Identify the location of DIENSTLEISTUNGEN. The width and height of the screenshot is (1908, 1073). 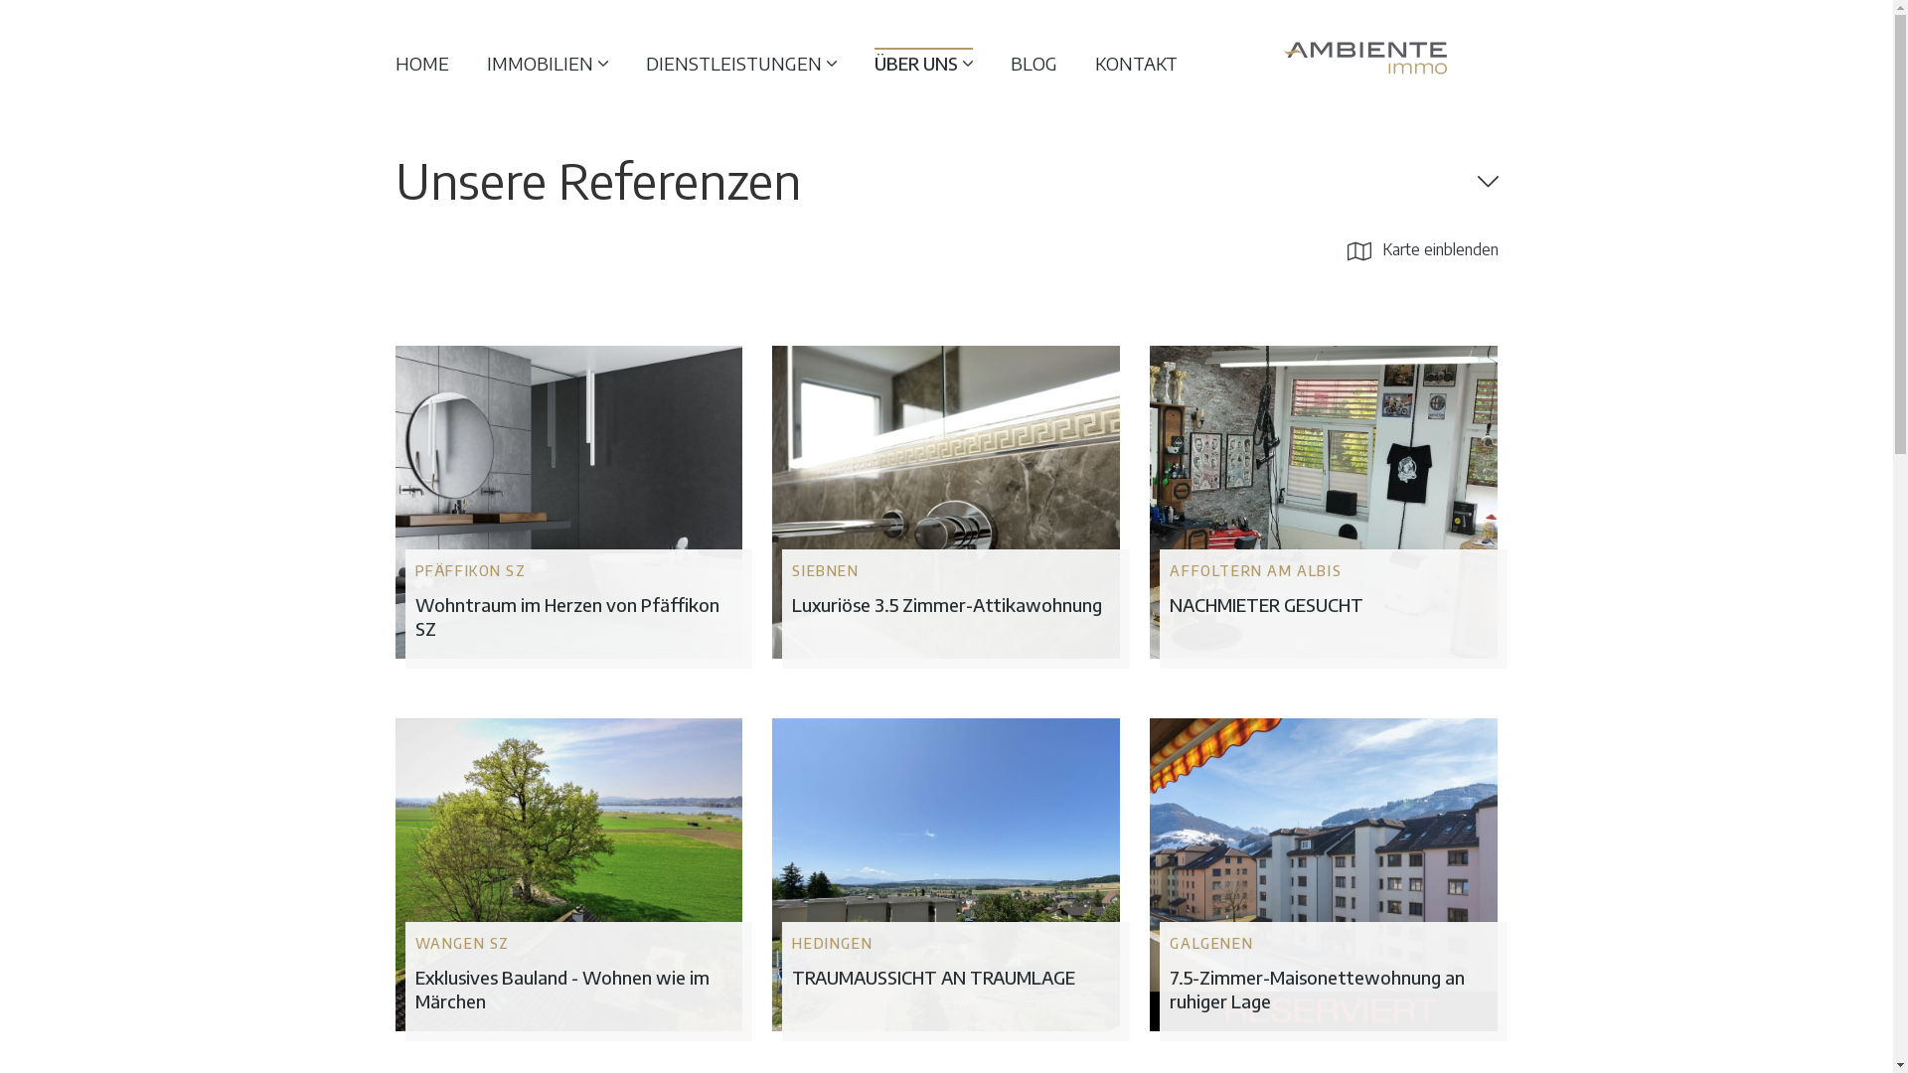
(741, 64).